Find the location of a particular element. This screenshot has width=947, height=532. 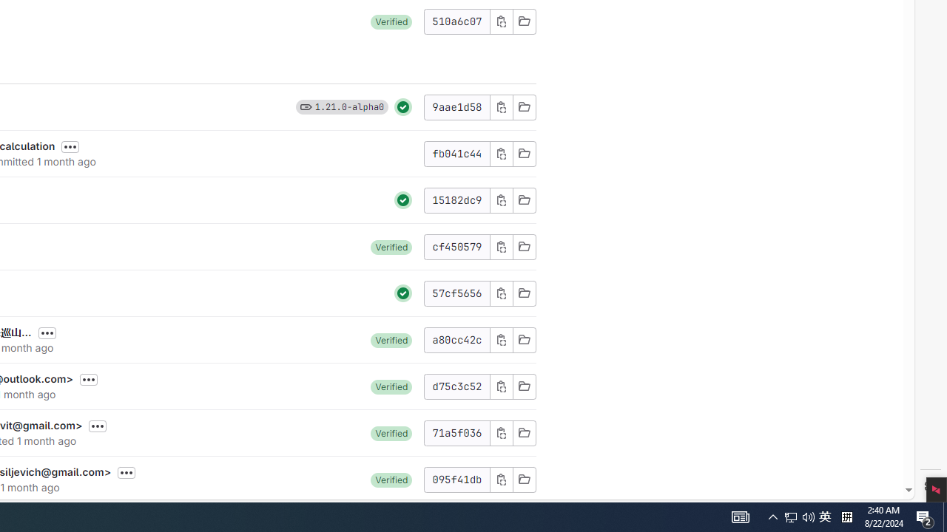

Copy commit SHA is located at coordinates (500, 479).